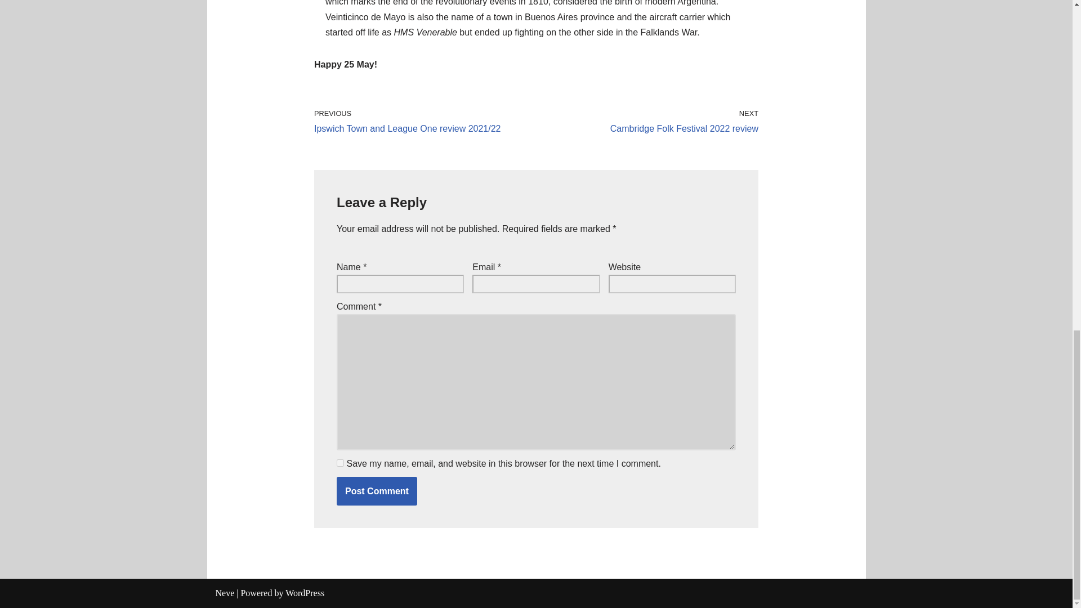 The width and height of the screenshot is (1081, 608). Describe the element at coordinates (650, 120) in the screenshot. I see `WordPress` at that location.